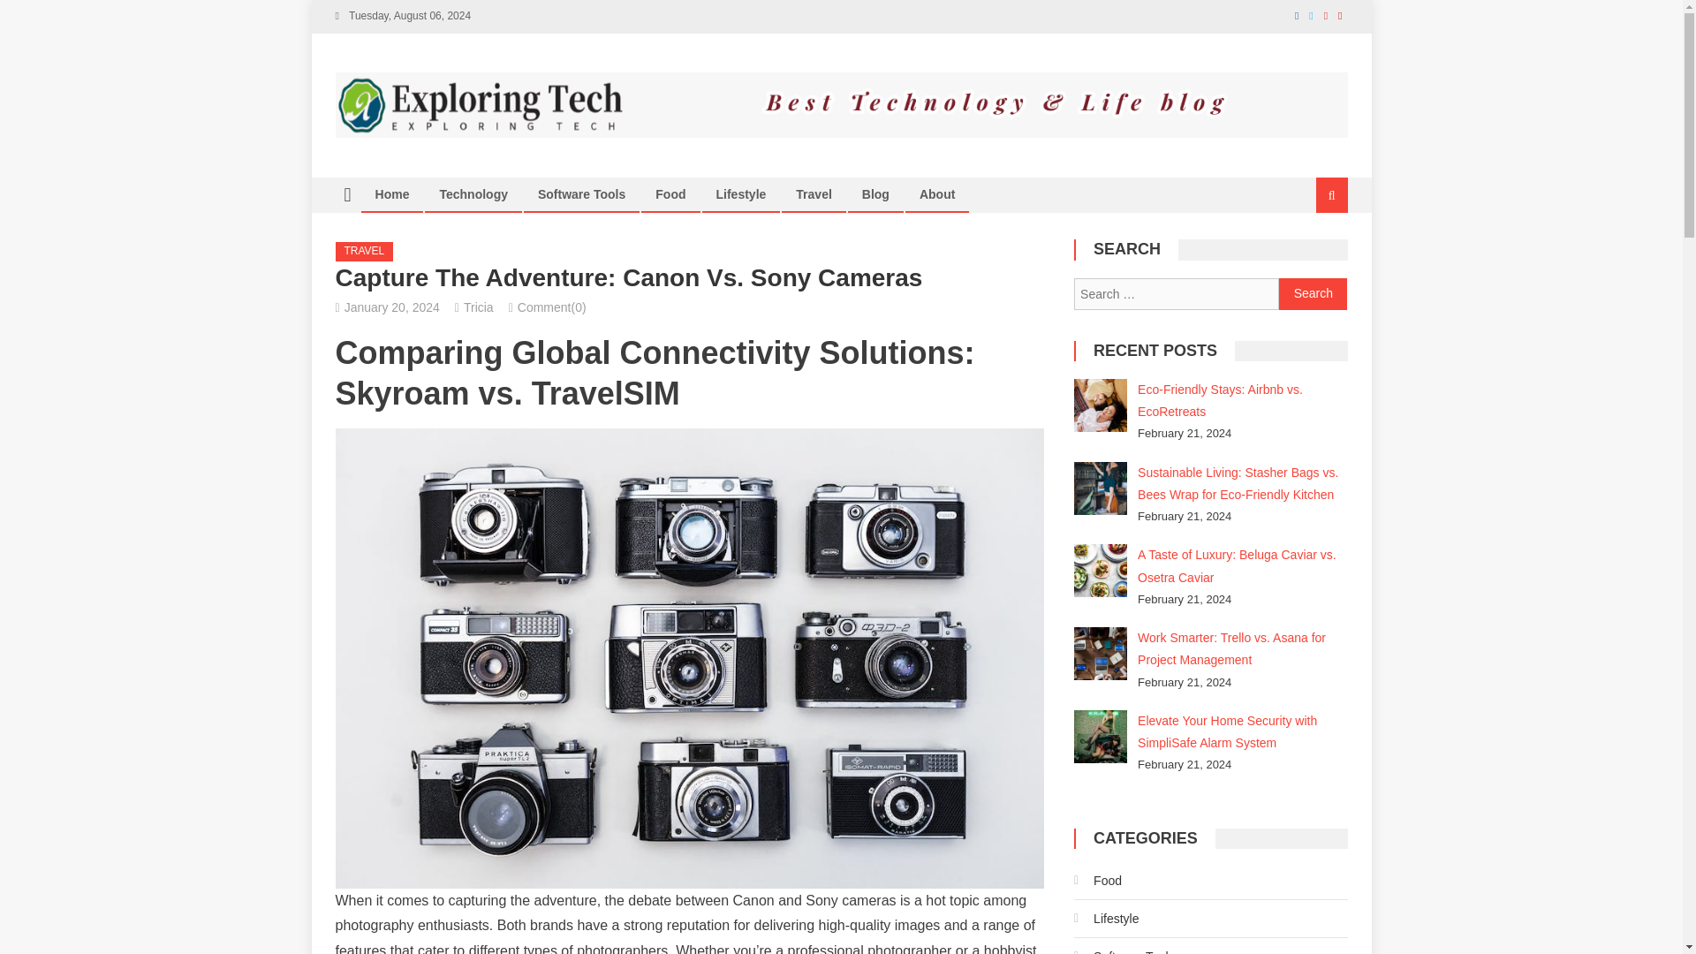 This screenshot has width=1696, height=954. Describe the element at coordinates (478, 307) in the screenshot. I see `Tricia` at that location.